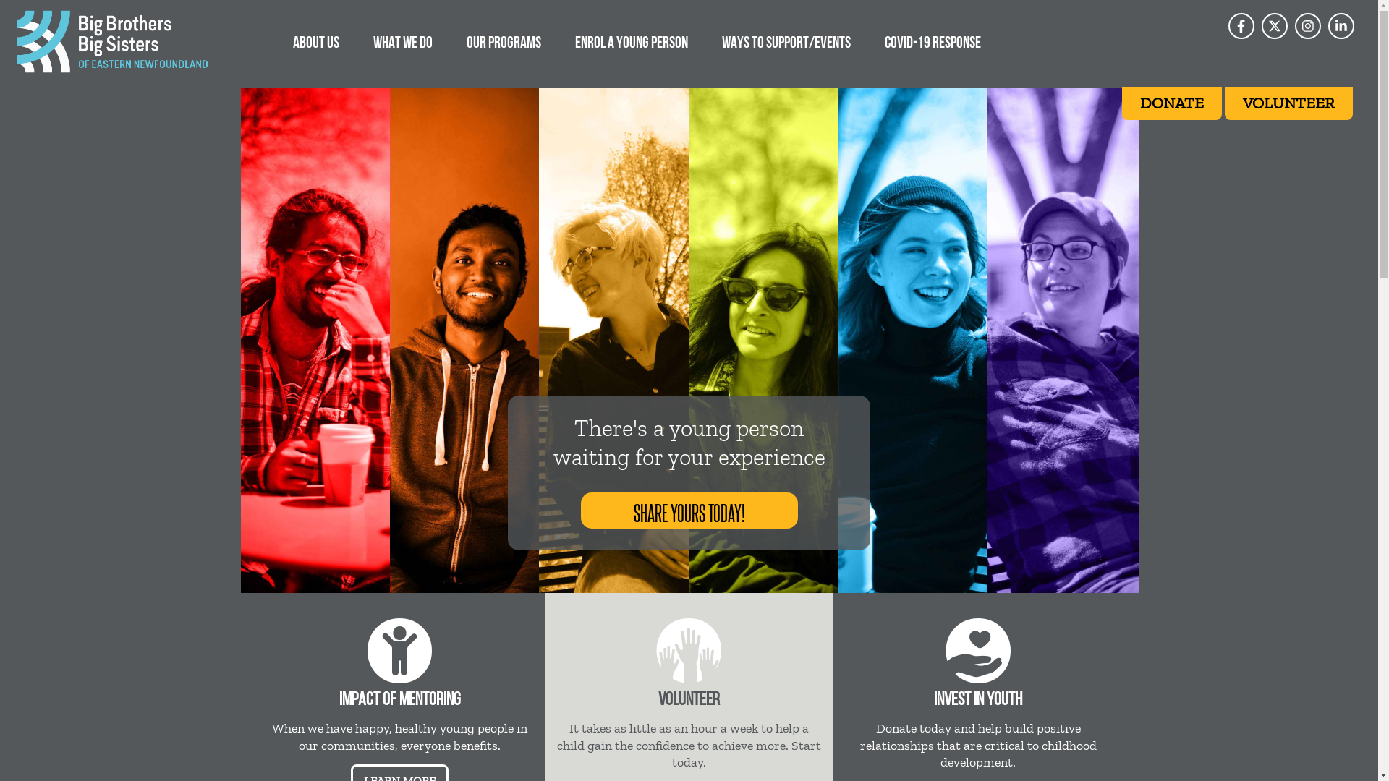 This screenshot has height=781, width=1389. I want to click on OUR PROGRAMS, so click(504, 42).